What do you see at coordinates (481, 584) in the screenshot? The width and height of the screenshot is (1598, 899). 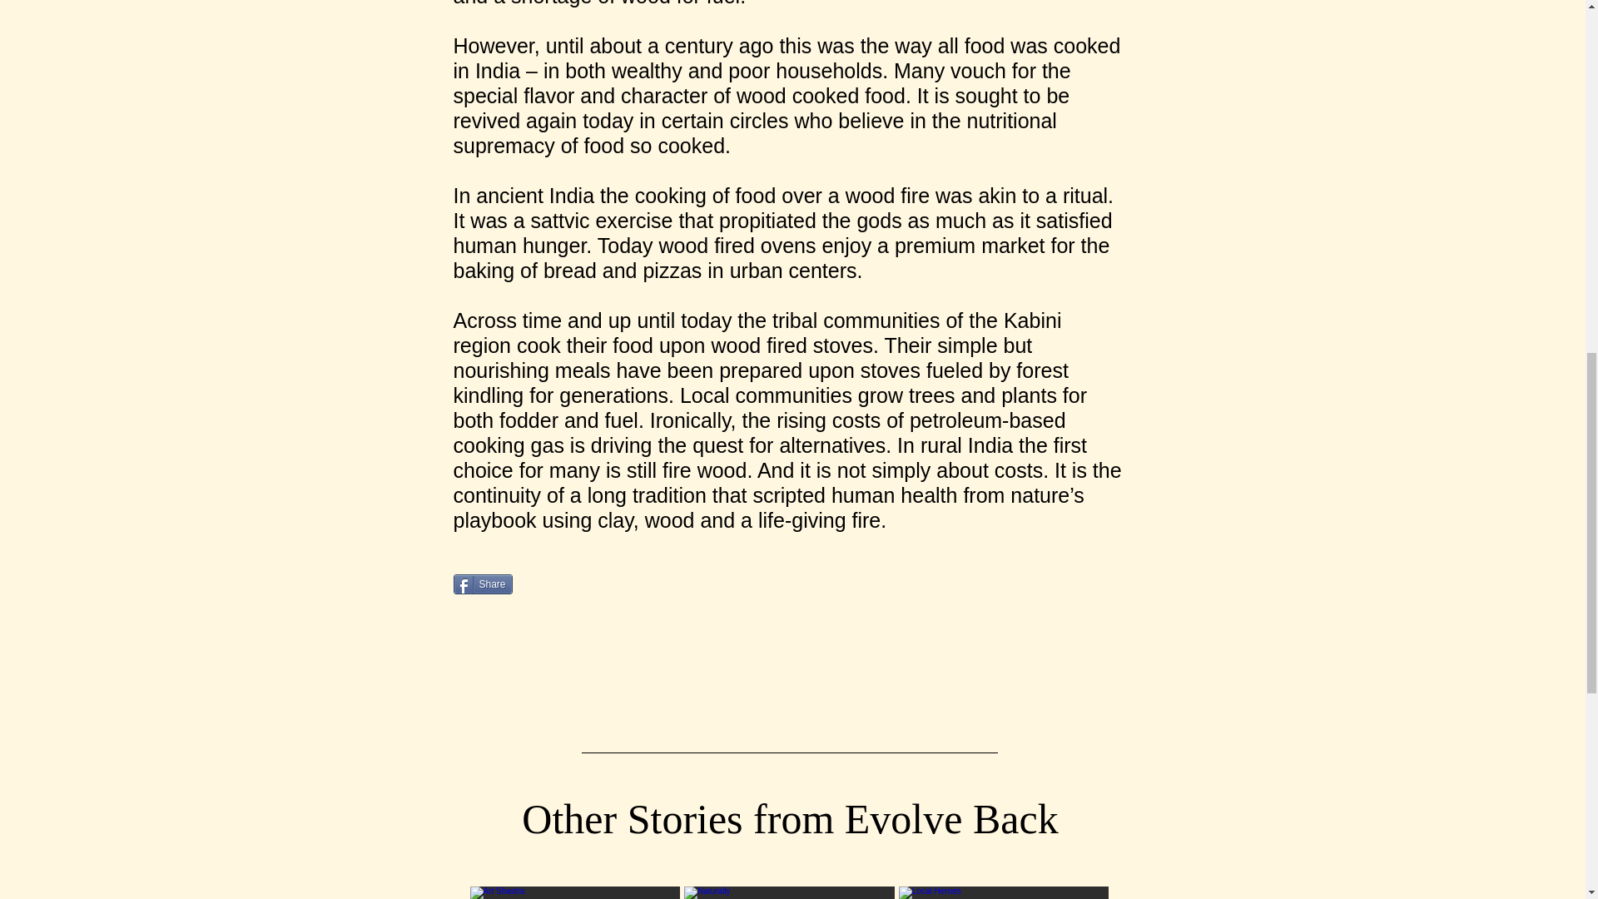 I see `Share` at bounding box center [481, 584].